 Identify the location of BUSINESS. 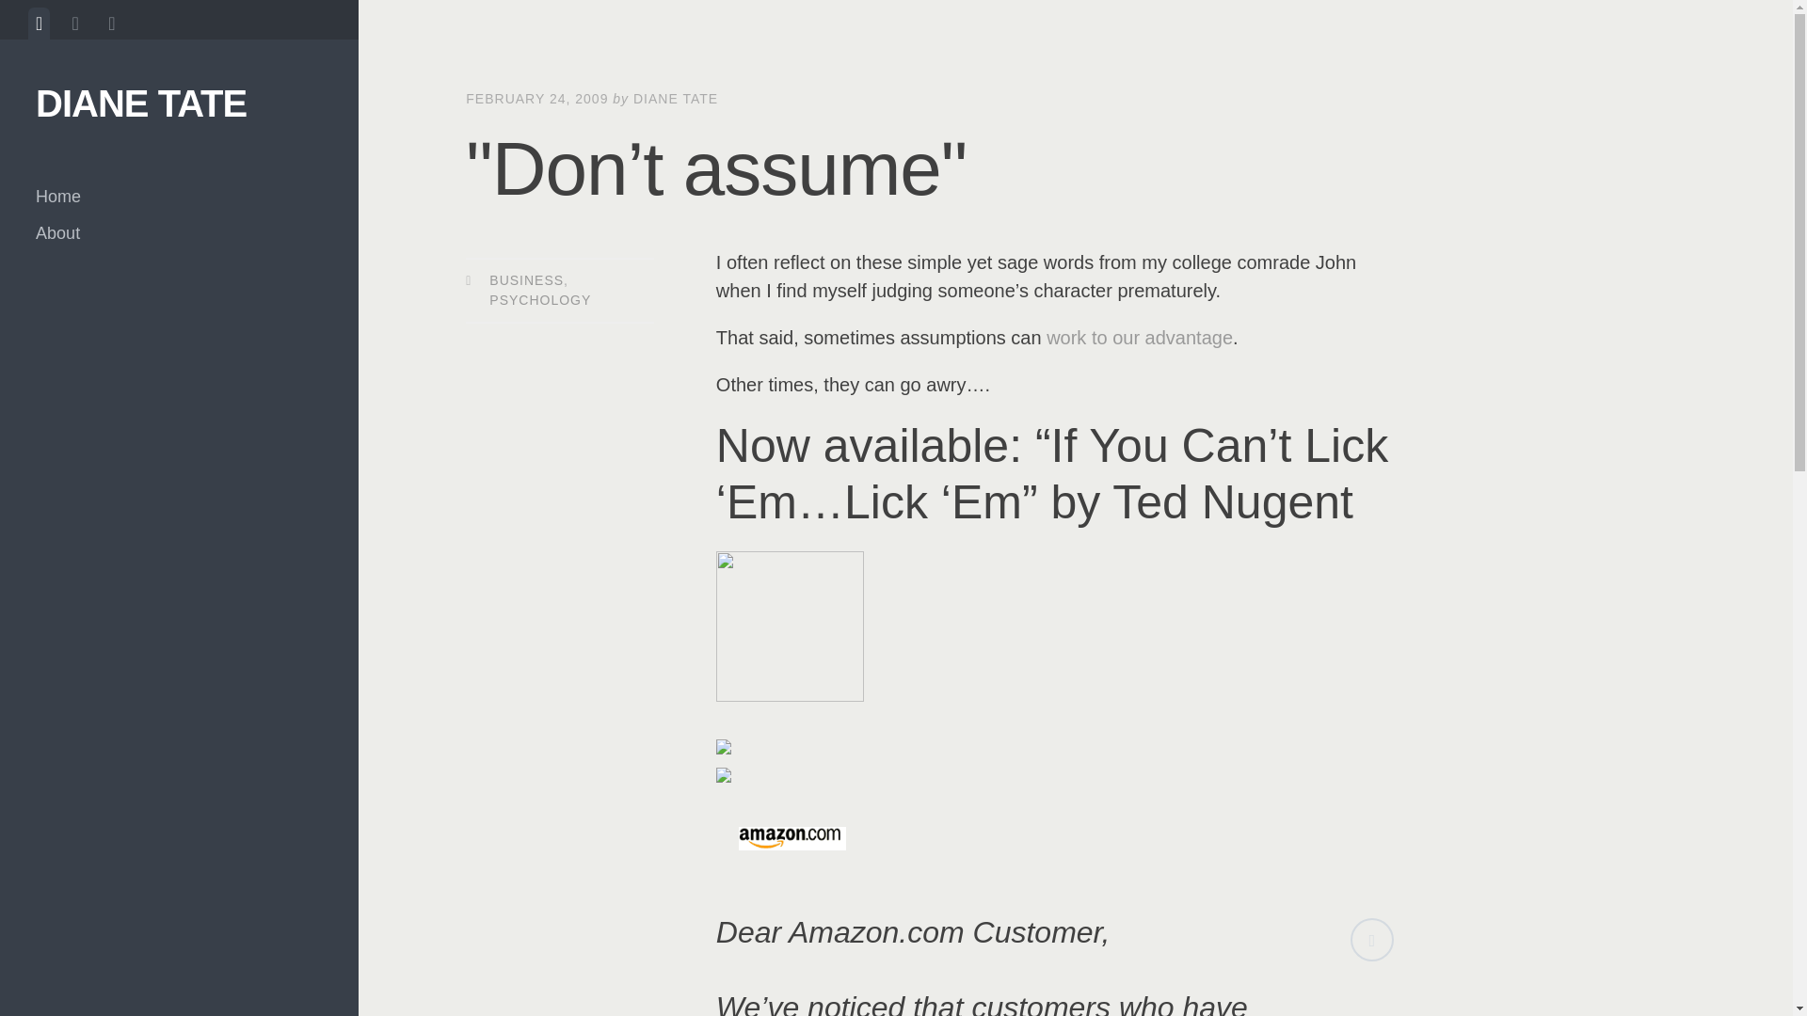
(527, 280).